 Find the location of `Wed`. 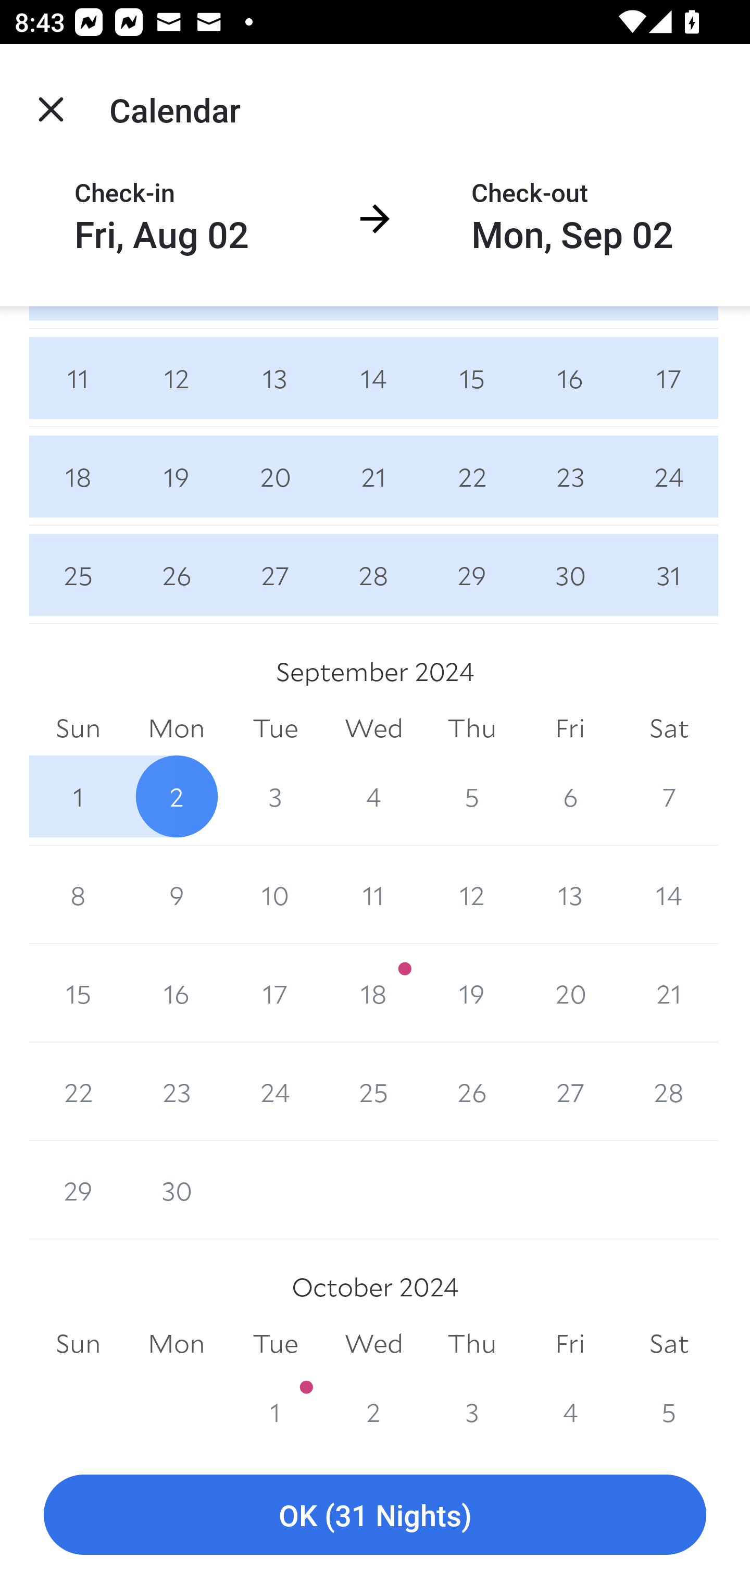

Wed is located at coordinates (374, 1344).